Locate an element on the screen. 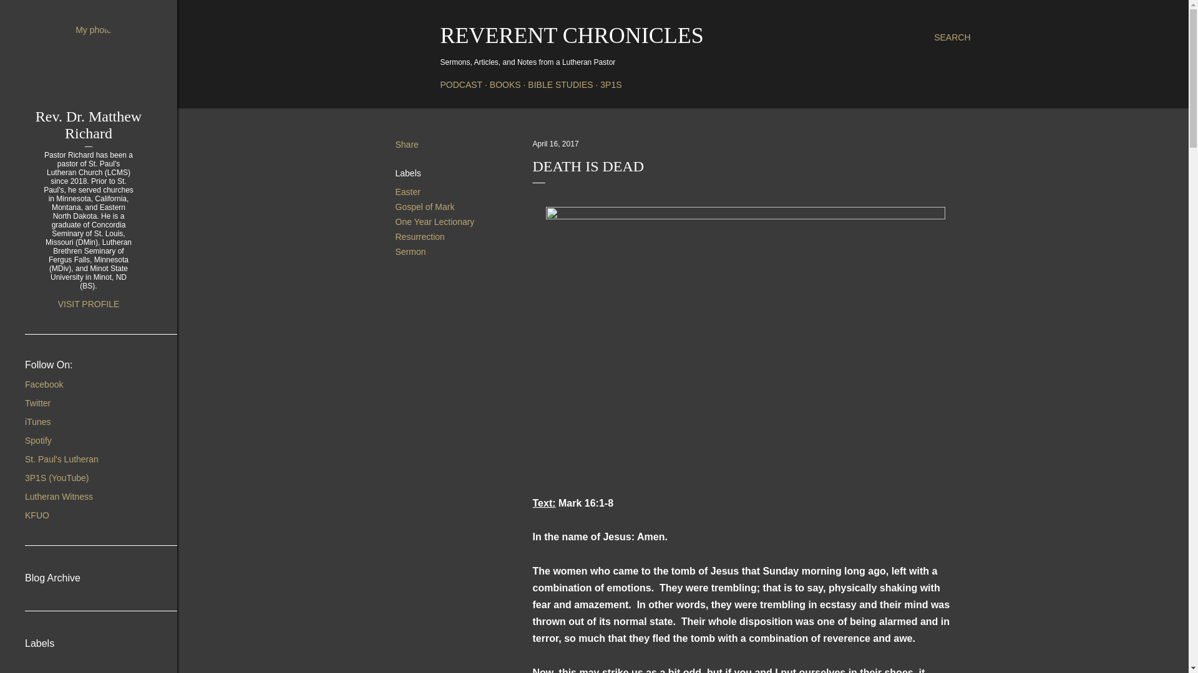  VISIT PROFILE is located at coordinates (89, 303).